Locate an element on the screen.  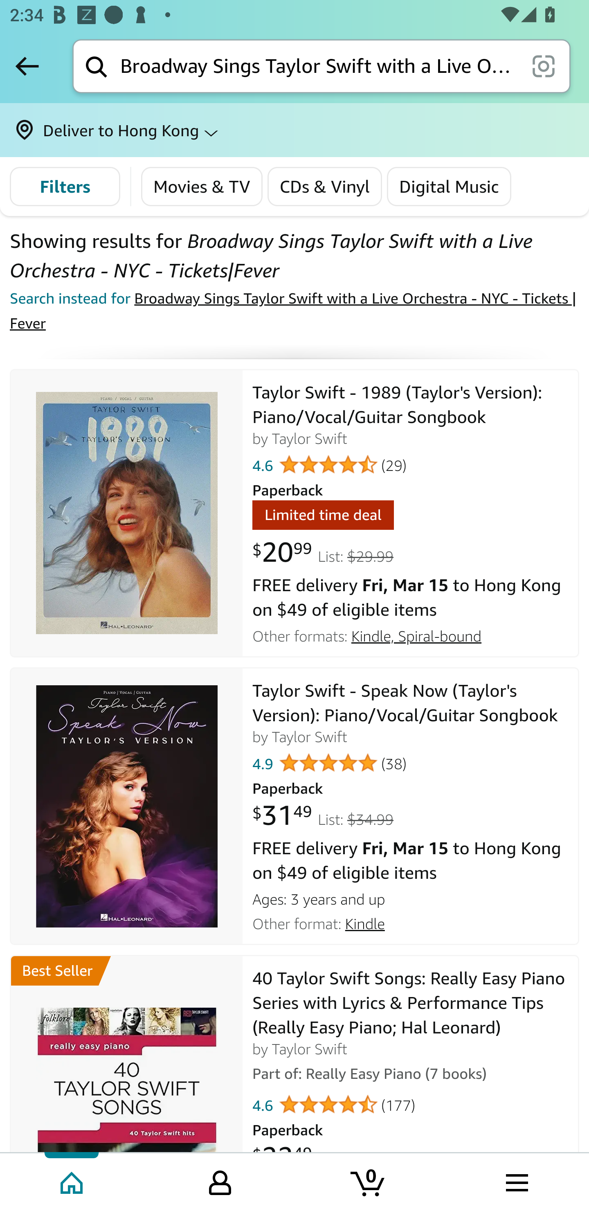
CDs & Vinyl is located at coordinates (324, 187).